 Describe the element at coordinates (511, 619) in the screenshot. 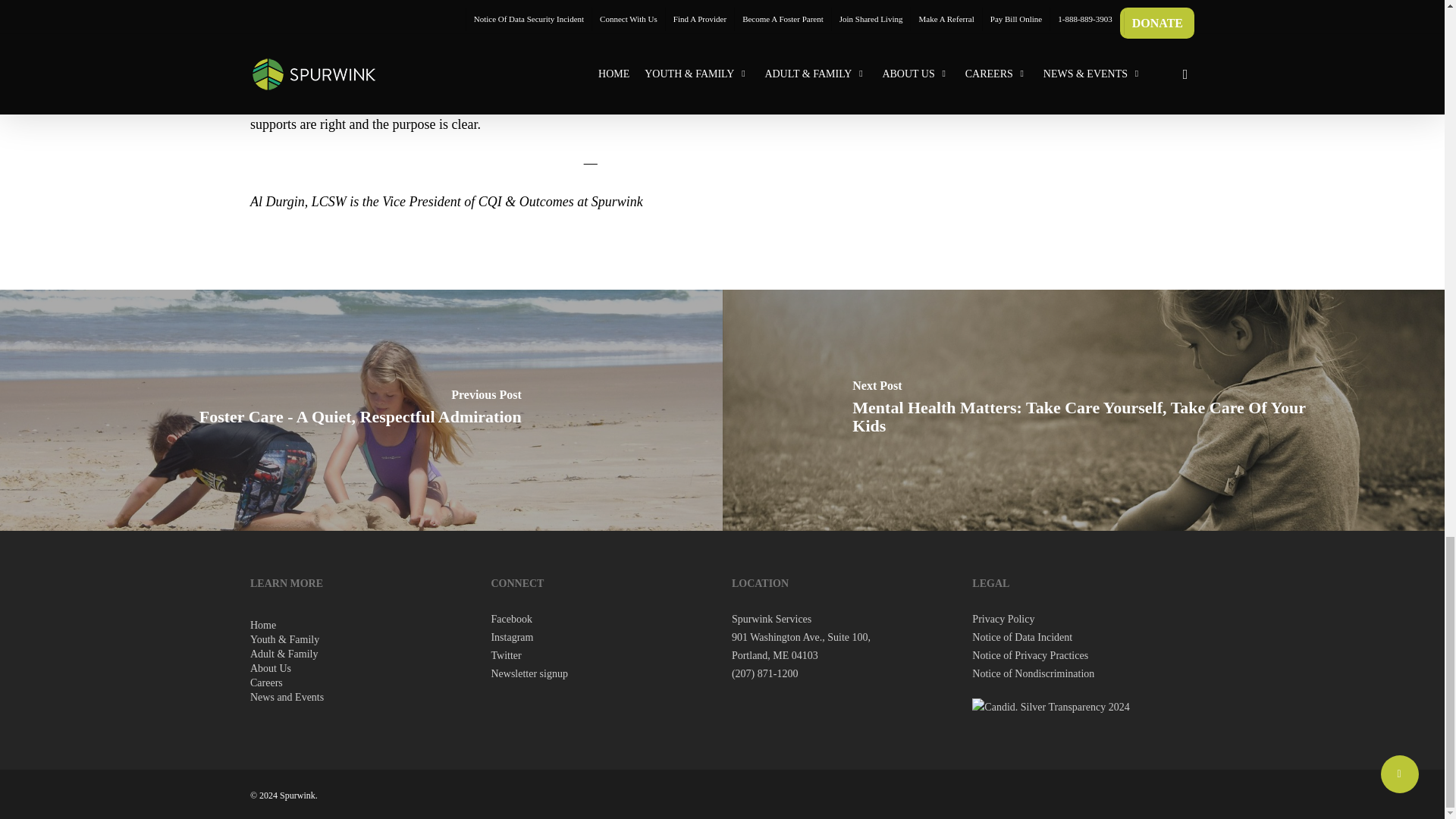

I see `Spurwink Services Facebook Page` at that location.